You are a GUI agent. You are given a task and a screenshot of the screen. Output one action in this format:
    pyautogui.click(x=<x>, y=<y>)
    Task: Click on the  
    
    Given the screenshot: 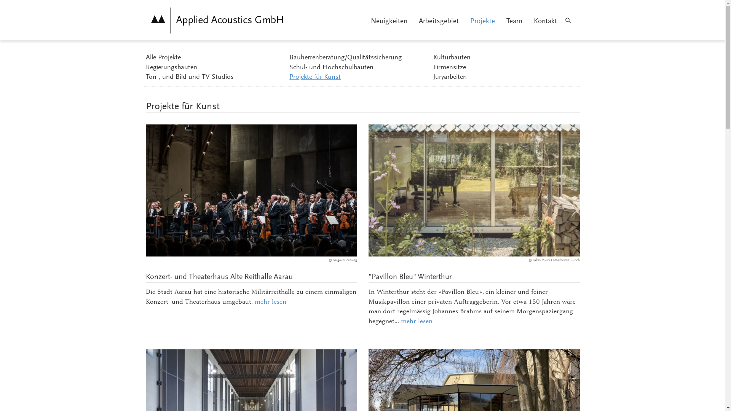 What is the action you would take?
    pyautogui.click(x=145, y=36)
    